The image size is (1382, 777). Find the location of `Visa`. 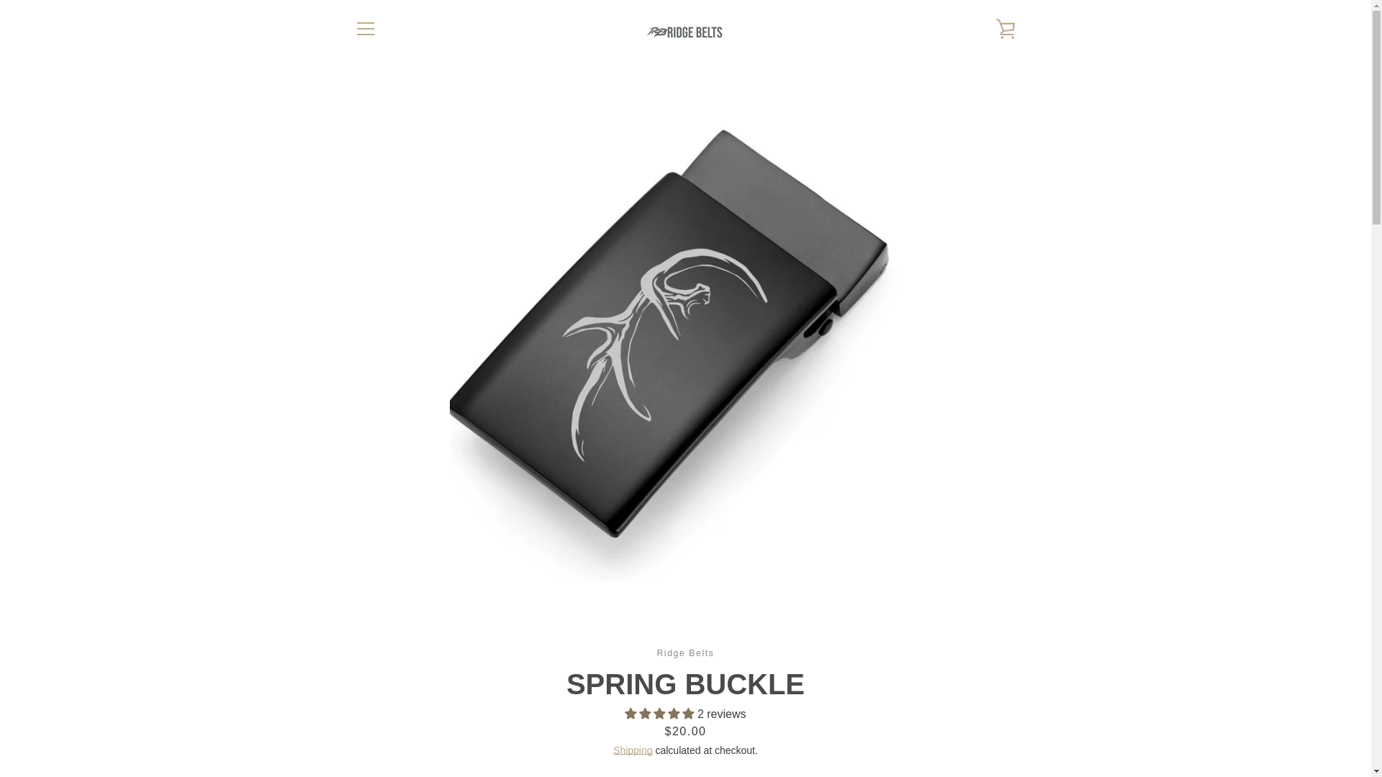

Visa is located at coordinates (1003, 738).